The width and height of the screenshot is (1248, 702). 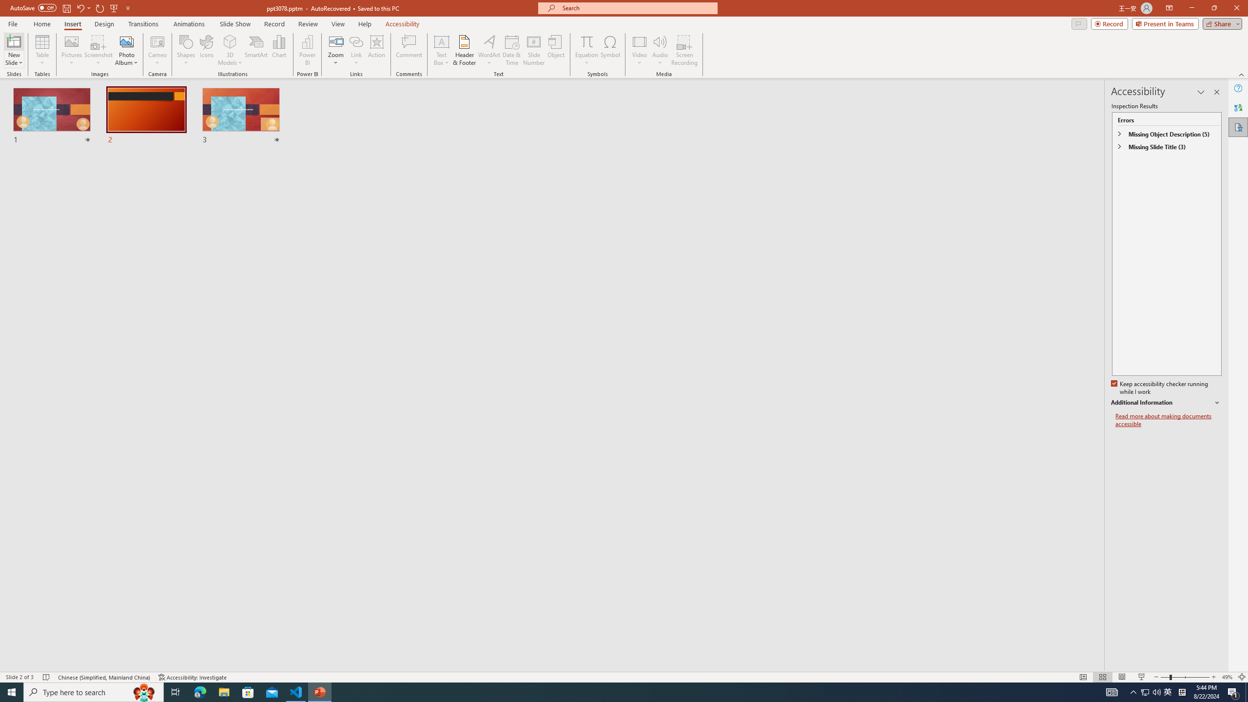 I want to click on Power BI, so click(x=307, y=50).